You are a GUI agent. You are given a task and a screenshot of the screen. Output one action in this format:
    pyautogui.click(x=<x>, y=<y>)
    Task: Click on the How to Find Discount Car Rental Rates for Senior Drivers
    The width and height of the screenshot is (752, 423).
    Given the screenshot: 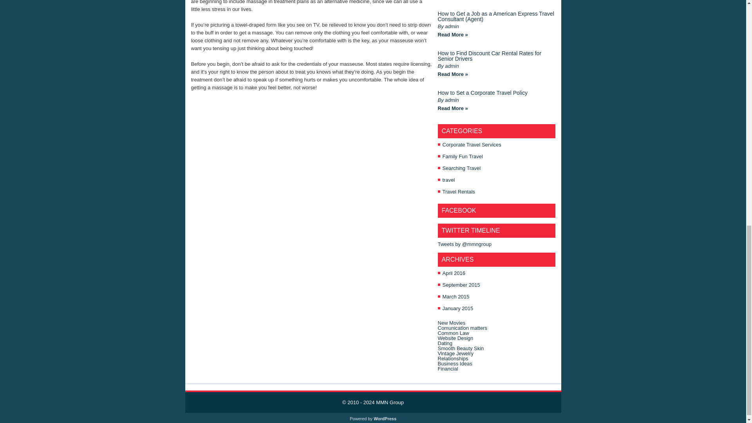 What is the action you would take?
    pyautogui.click(x=490, y=56)
    